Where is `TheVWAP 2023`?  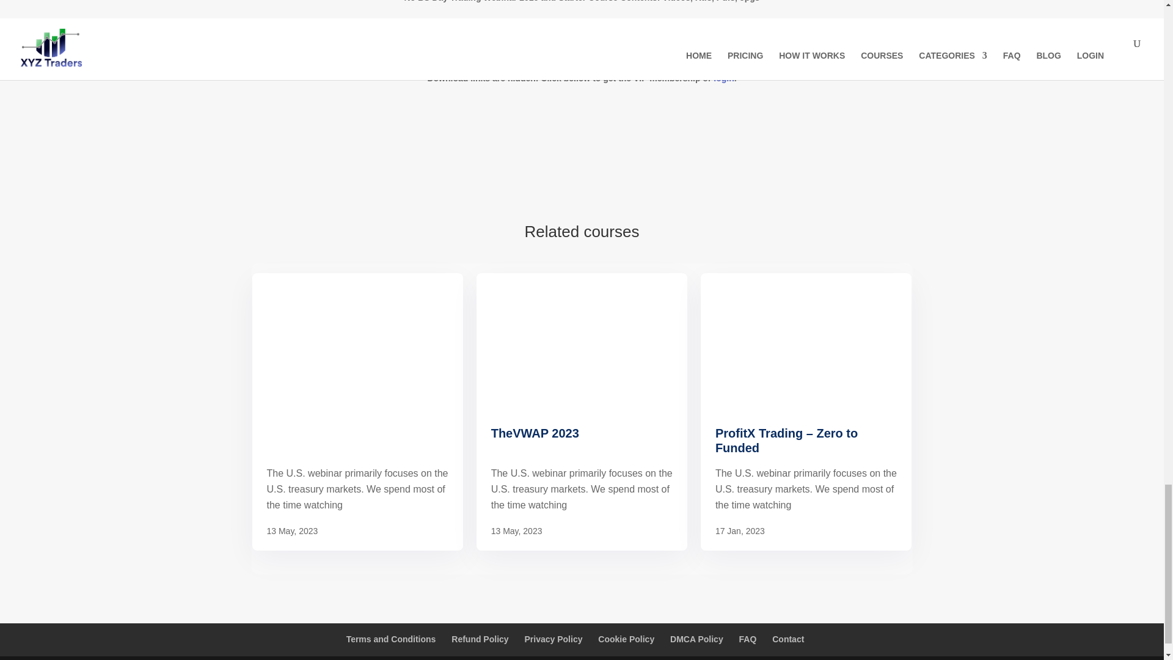 TheVWAP 2023 is located at coordinates (582, 441).